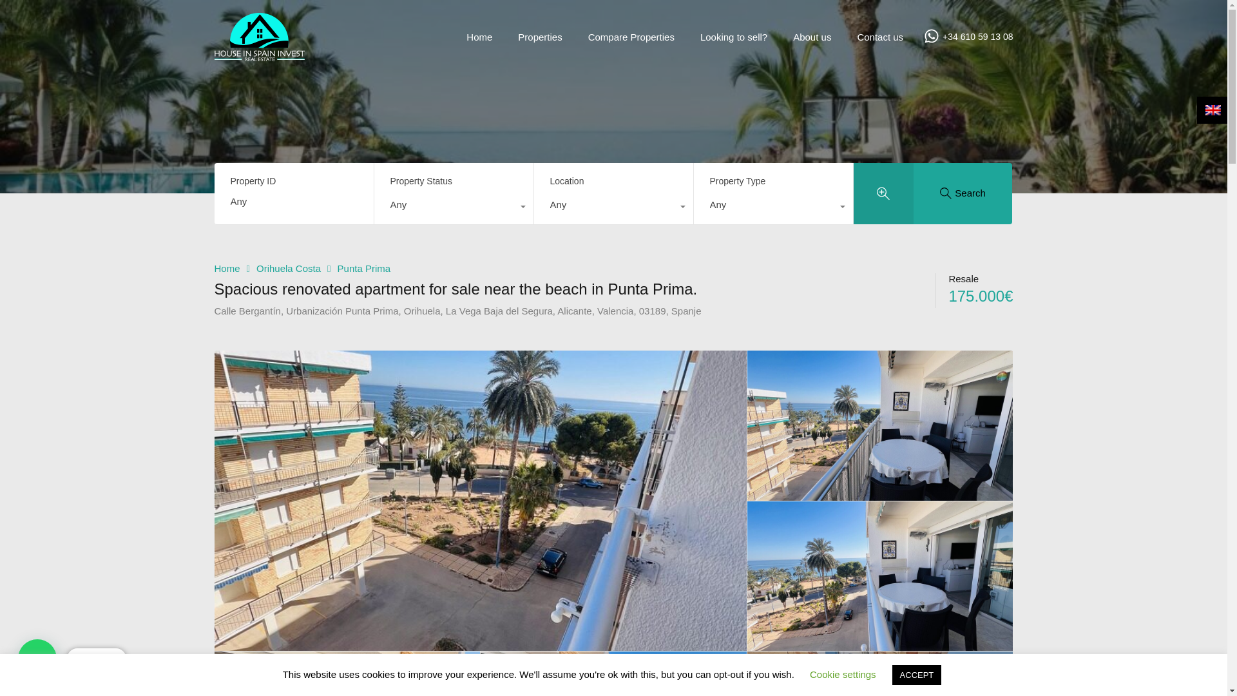 This screenshot has width=1237, height=696. What do you see at coordinates (963, 192) in the screenshot?
I see `Search` at bounding box center [963, 192].